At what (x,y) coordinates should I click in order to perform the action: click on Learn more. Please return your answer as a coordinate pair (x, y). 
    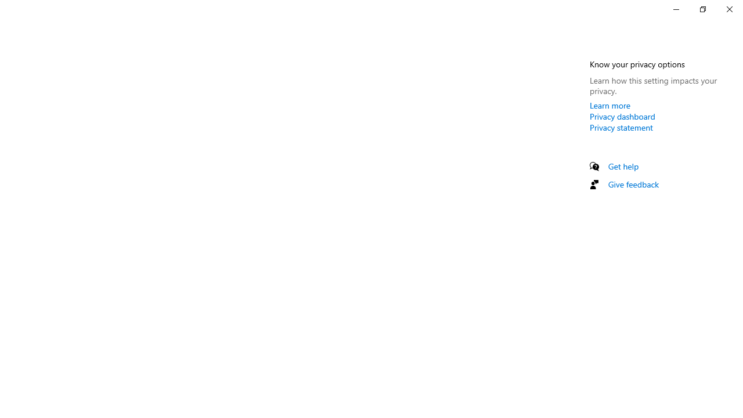
    Looking at the image, I should click on (610, 105).